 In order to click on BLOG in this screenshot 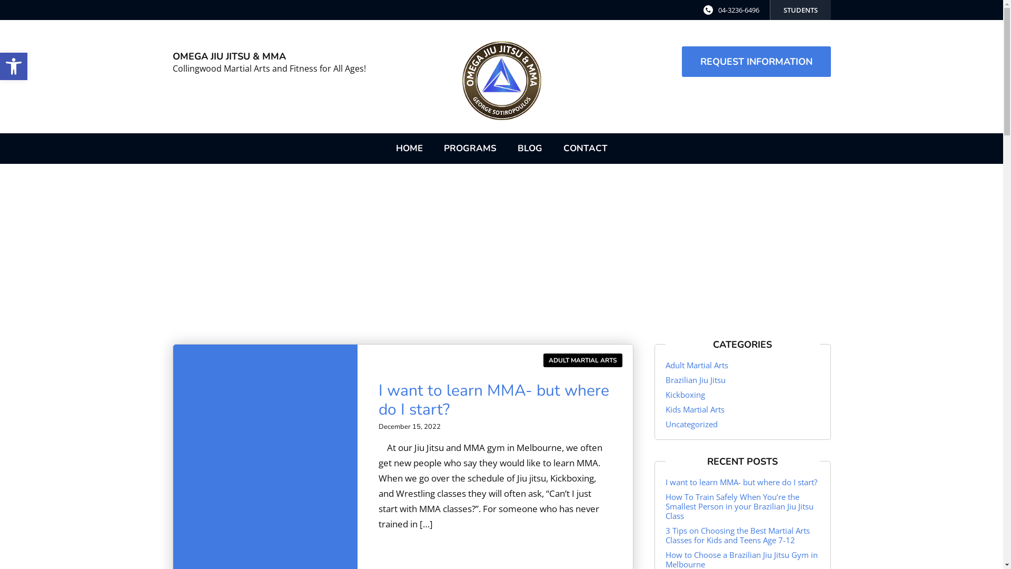, I will do `click(530, 149)`.